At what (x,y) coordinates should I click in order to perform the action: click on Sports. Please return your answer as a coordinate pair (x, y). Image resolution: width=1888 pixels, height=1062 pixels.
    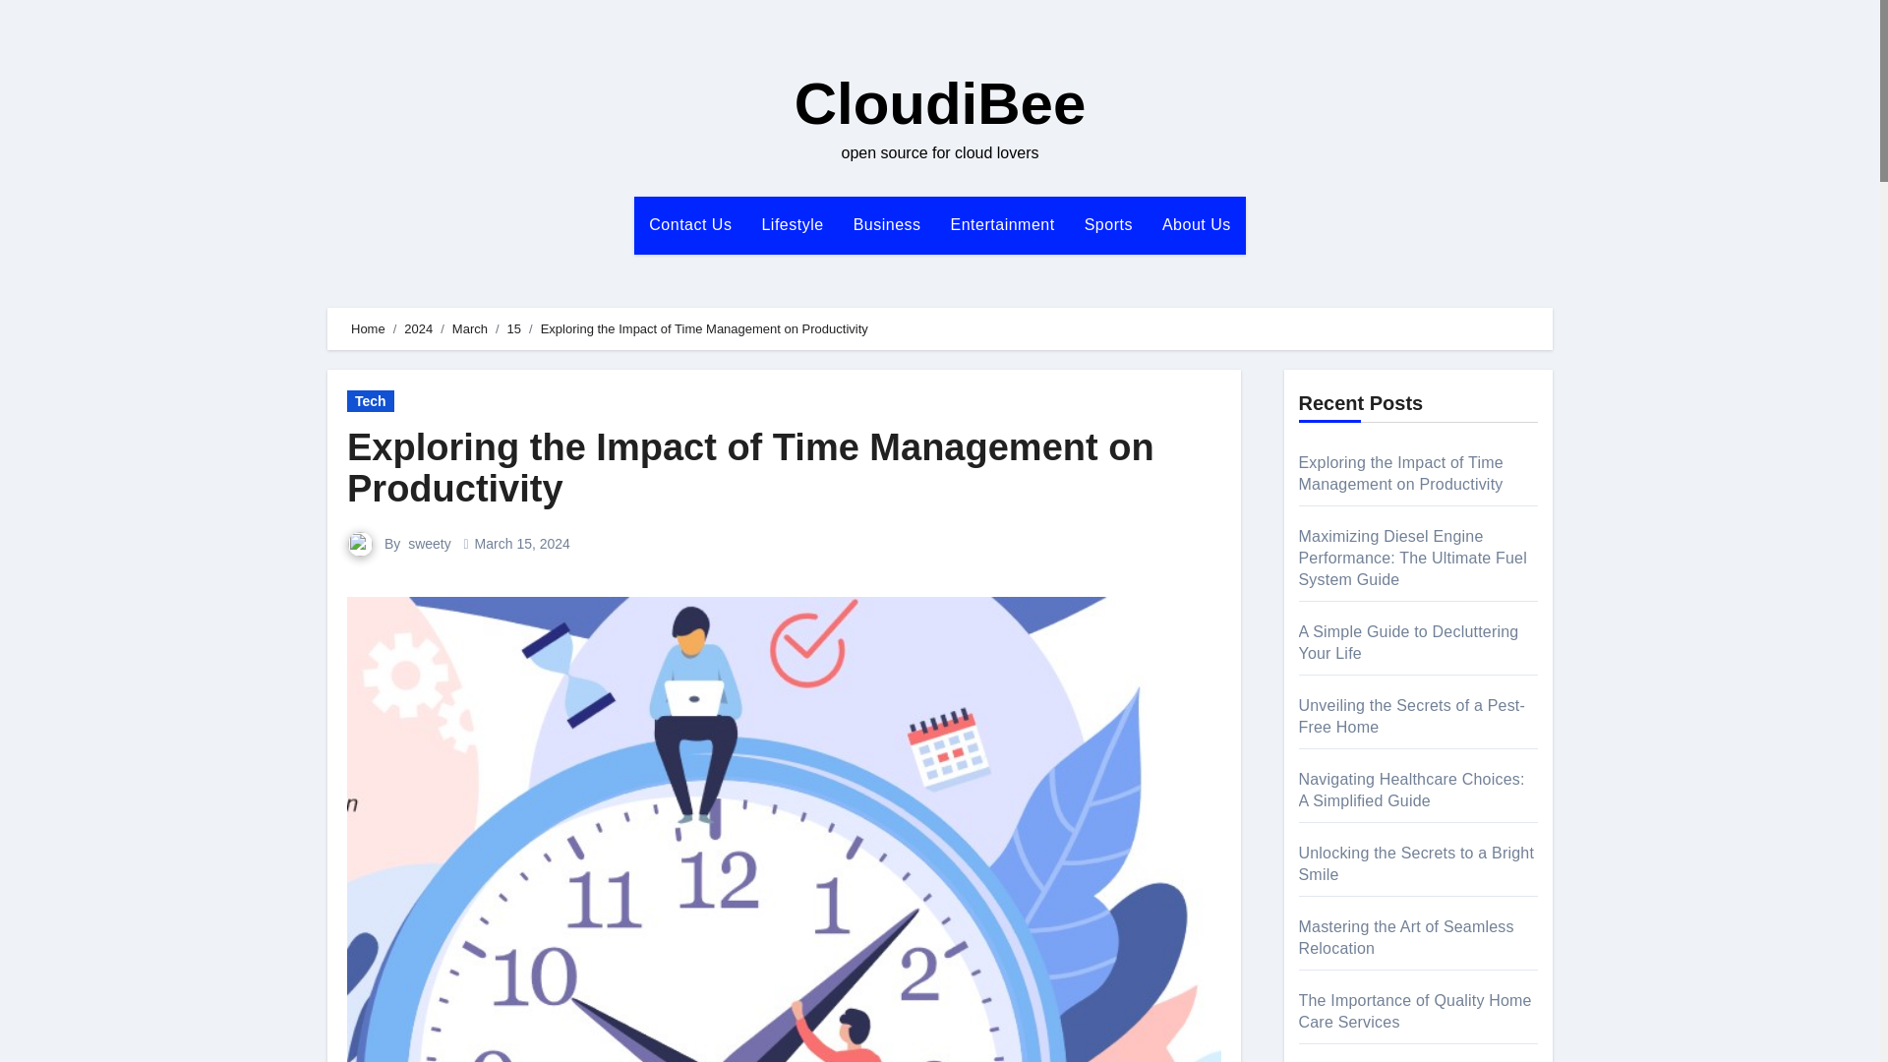
    Looking at the image, I should click on (1109, 224).